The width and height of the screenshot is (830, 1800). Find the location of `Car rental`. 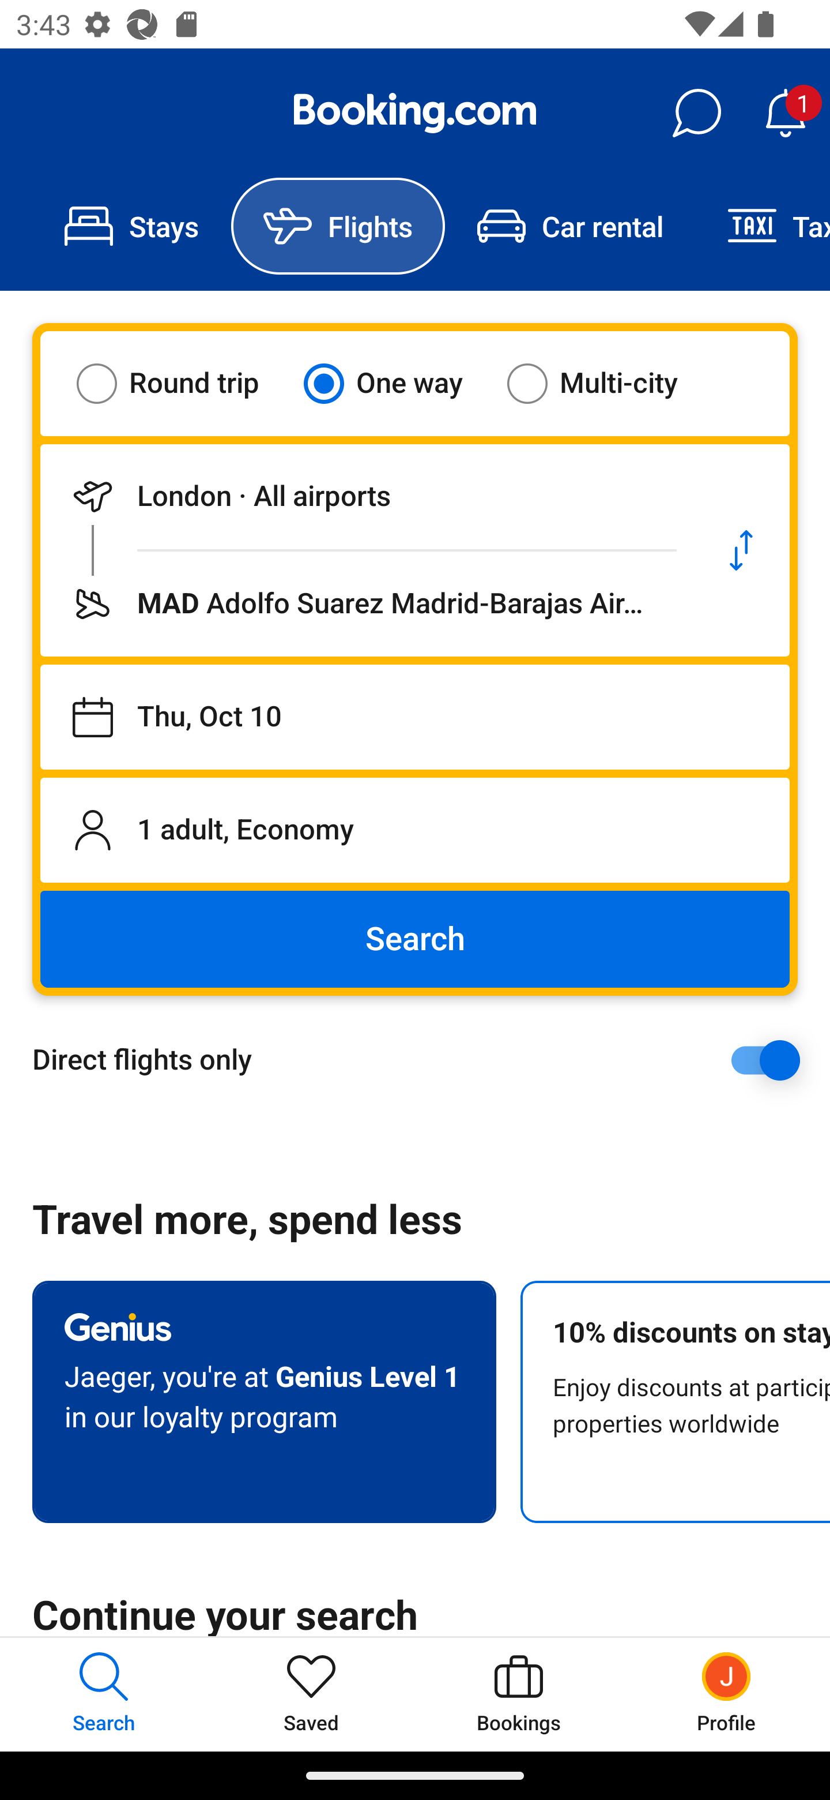

Car rental is located at coordinates (569, 226).